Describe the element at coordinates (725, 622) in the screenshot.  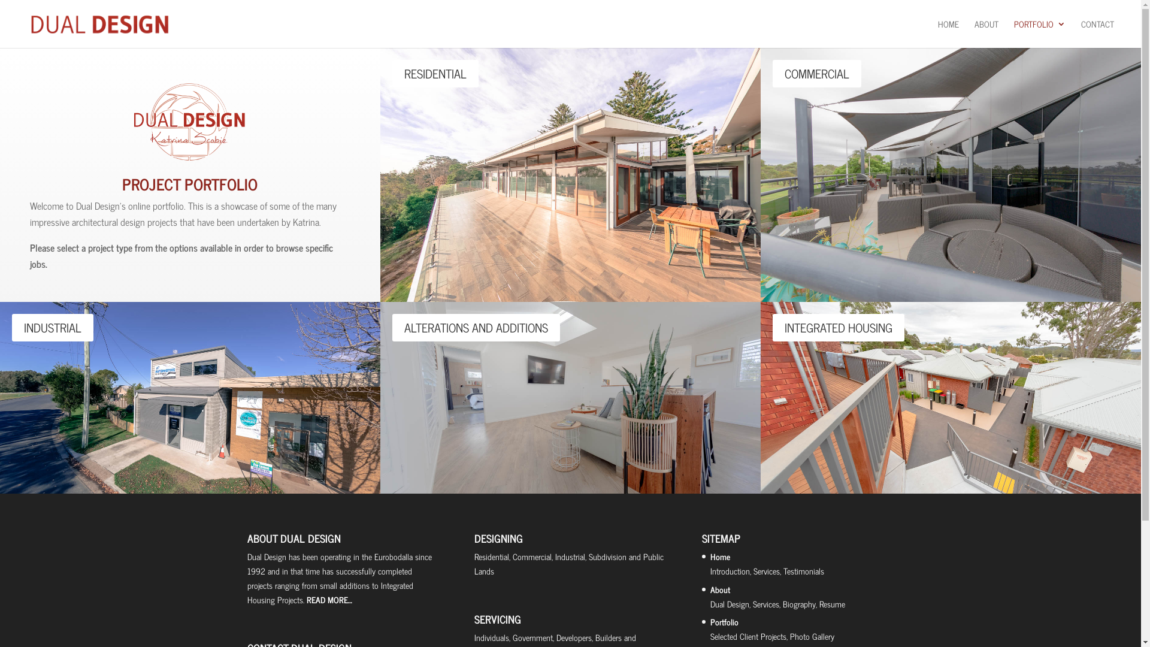
I see `Portfolio` at that location.